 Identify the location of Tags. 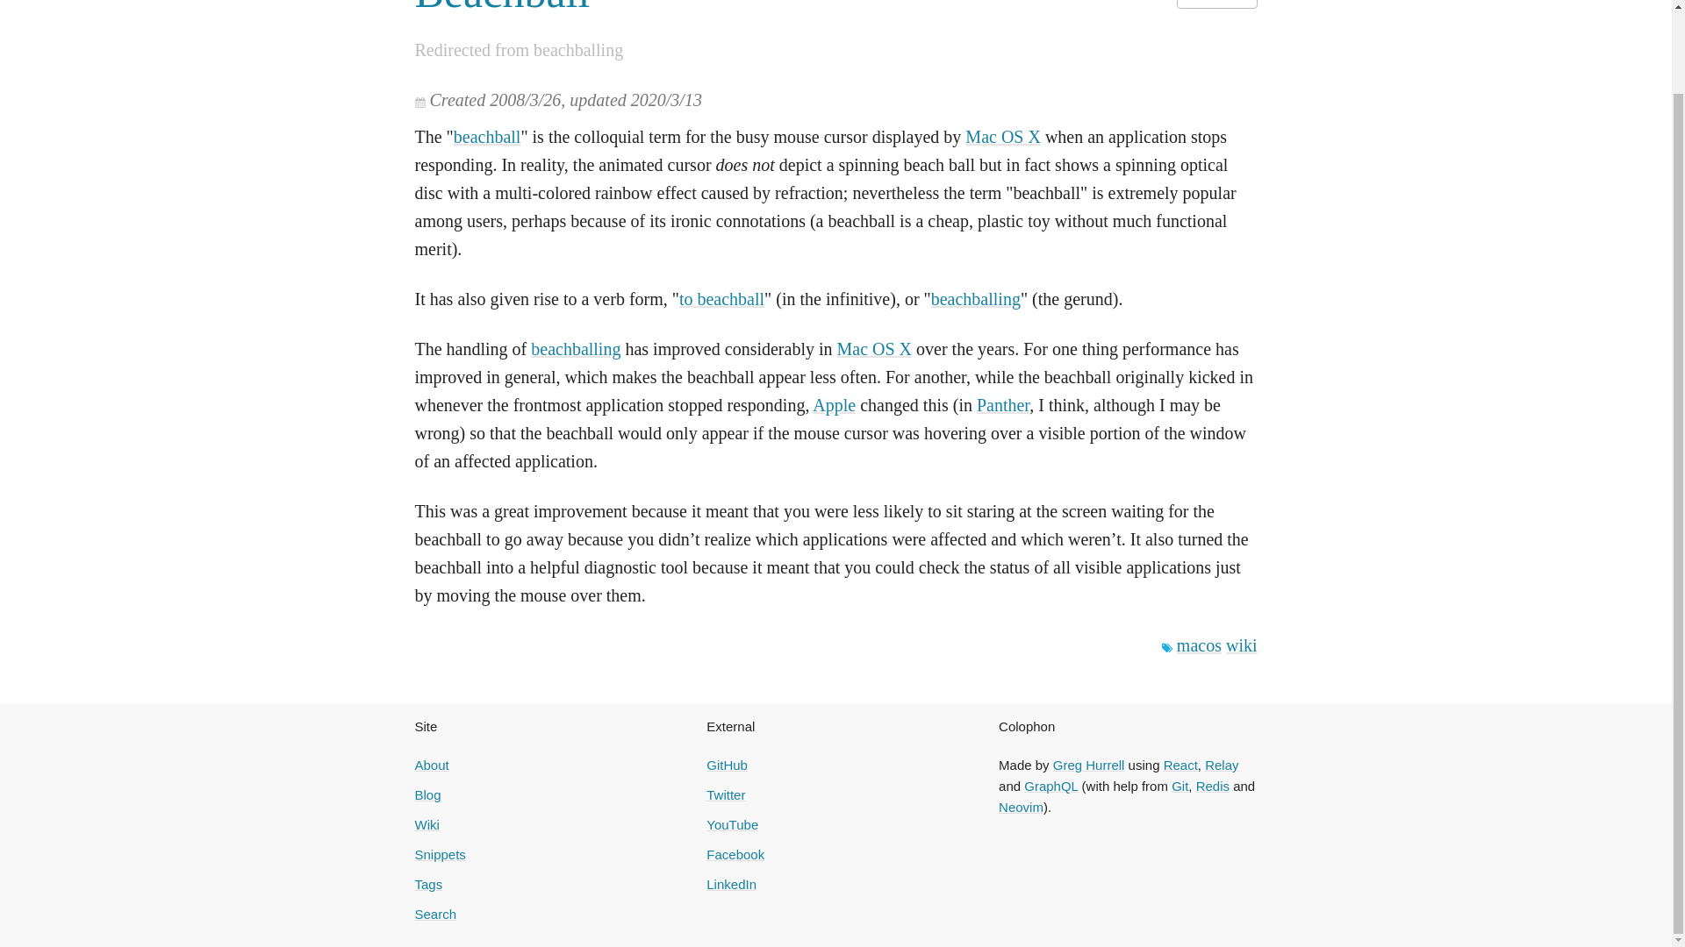
(428, 884).